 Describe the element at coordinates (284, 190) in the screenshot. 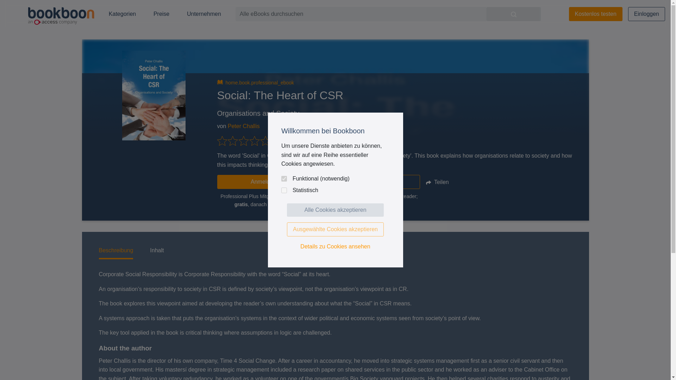

I see `STATISTICAL` at that location.